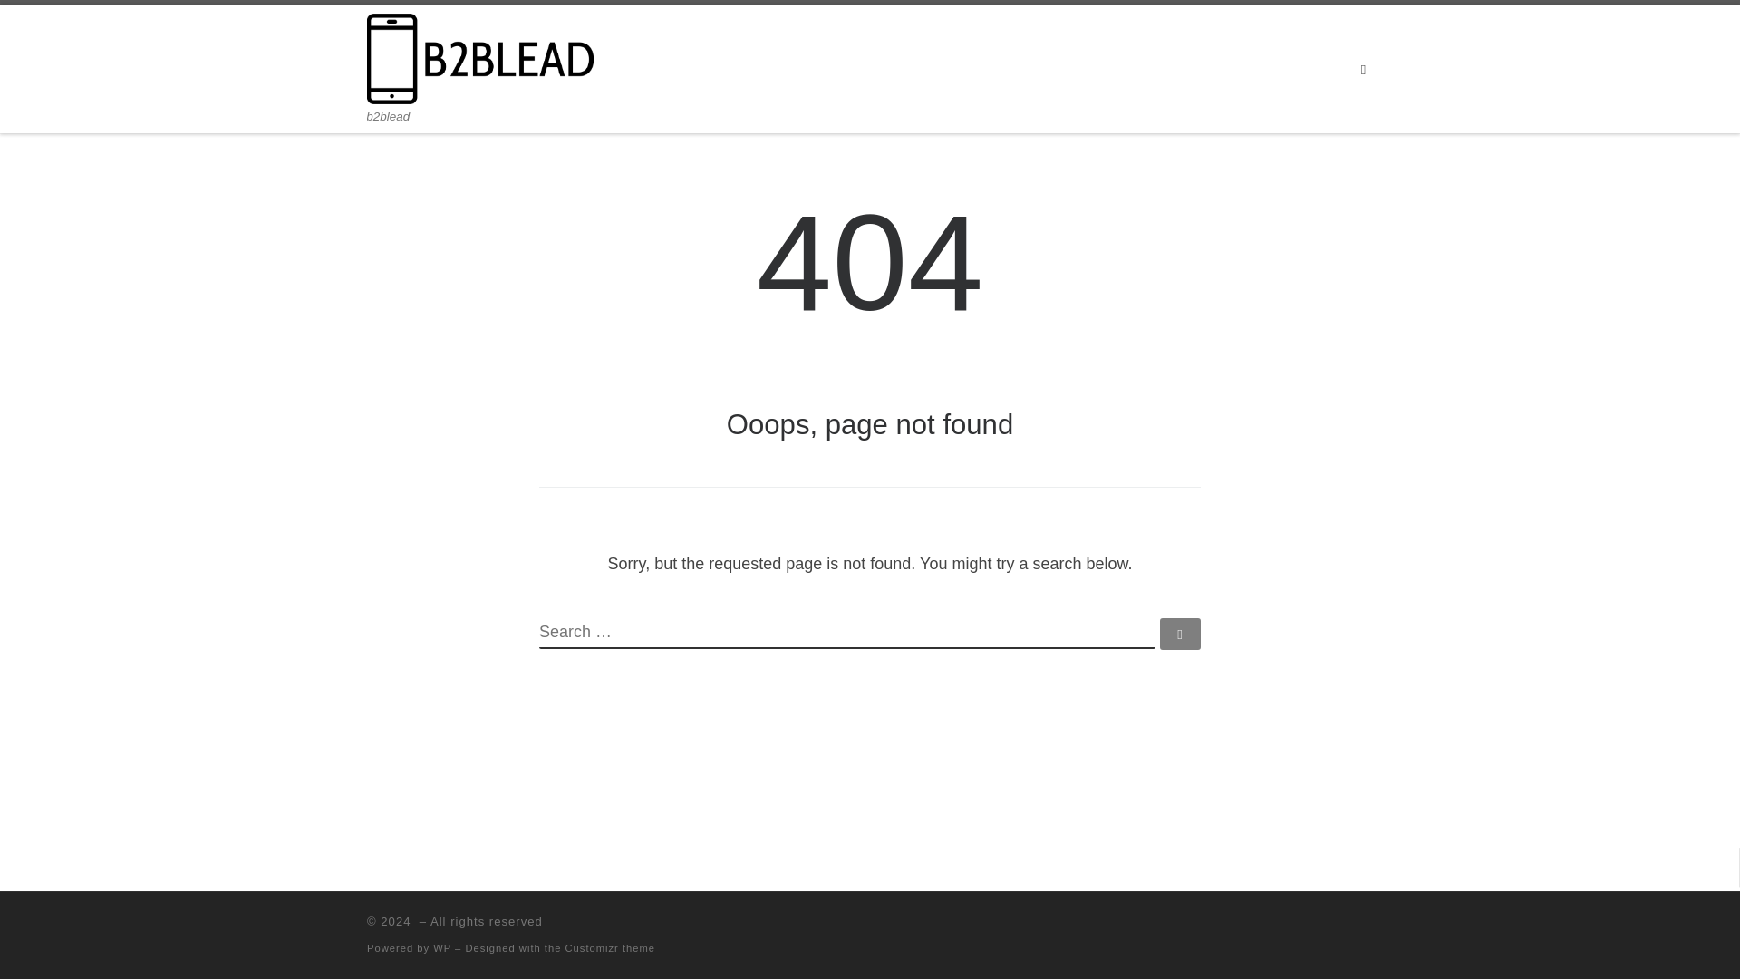 This screenshot has height=979, width=1740. What do you see at coordinates (442, 948) in the screenshot?
I see `Powered by WordPress` at bounding box center [442, 948].